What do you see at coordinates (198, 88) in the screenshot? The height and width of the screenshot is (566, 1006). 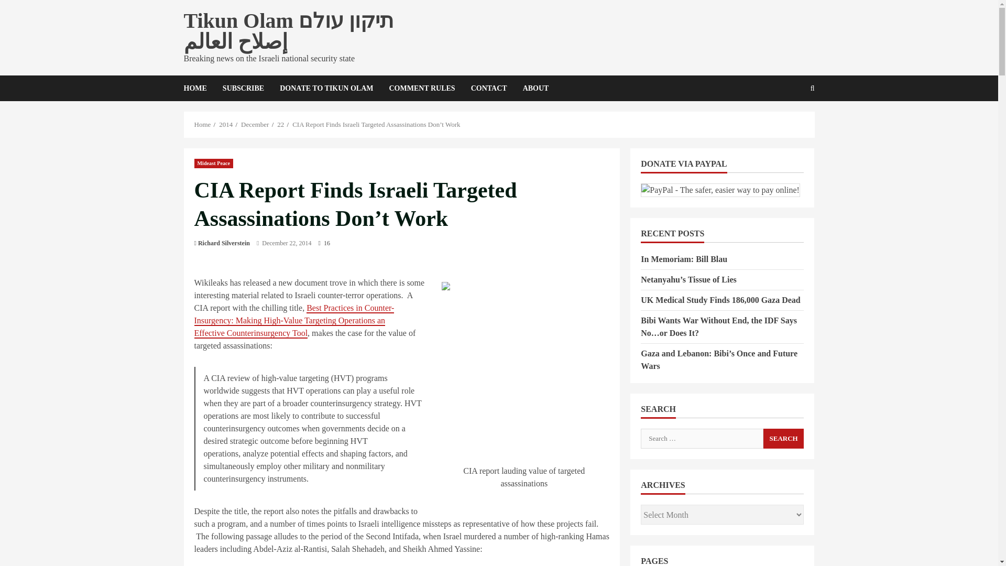 I see `HOME` at bounding box center [198, 88].